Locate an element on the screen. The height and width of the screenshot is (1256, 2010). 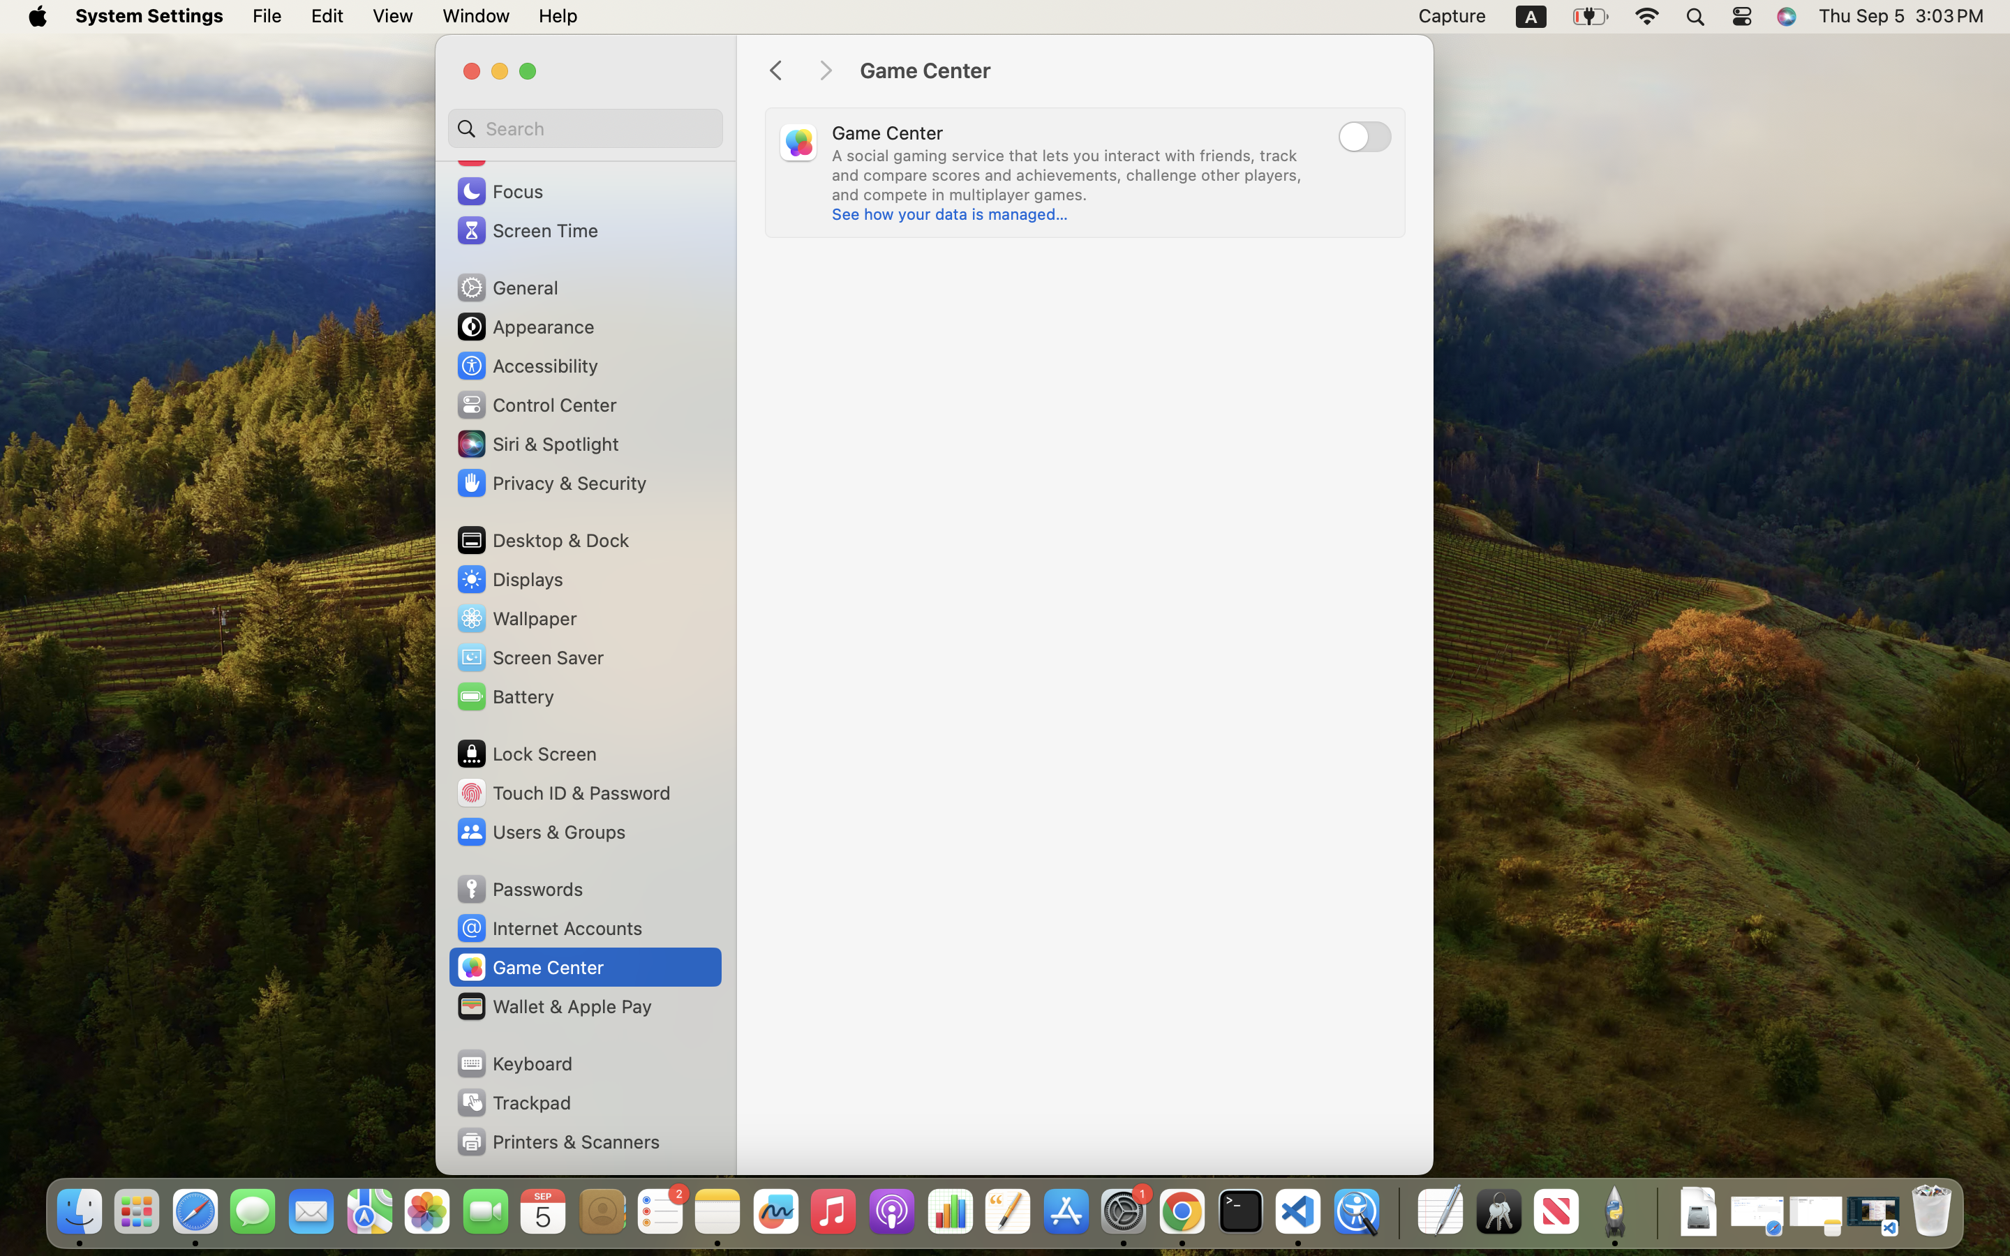
Privacy & Security is located at coordinates (551, 483).